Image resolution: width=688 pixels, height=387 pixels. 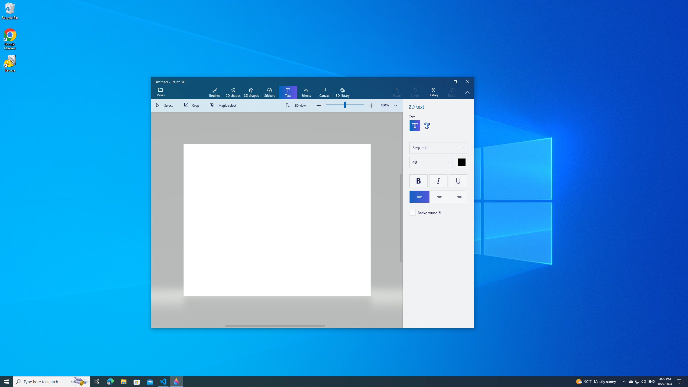 I want to click on Left align text, so click(x=419, y=197).